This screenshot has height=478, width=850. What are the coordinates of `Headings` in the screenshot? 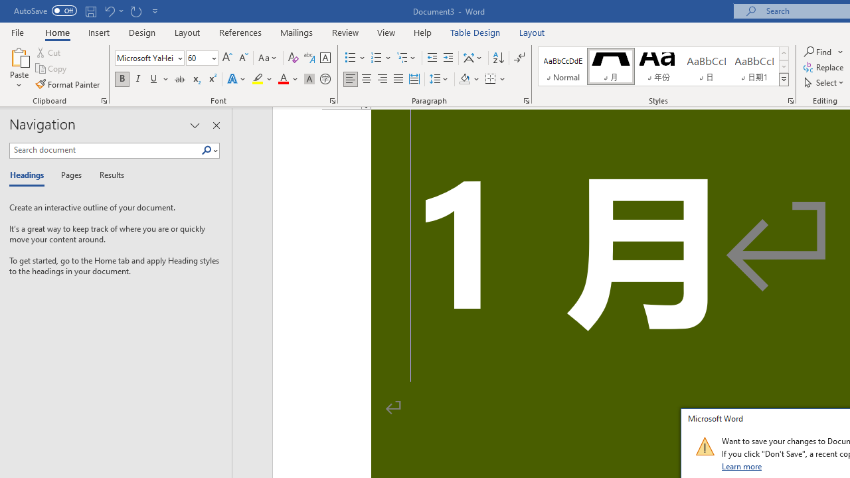 It's located at (30, 175).